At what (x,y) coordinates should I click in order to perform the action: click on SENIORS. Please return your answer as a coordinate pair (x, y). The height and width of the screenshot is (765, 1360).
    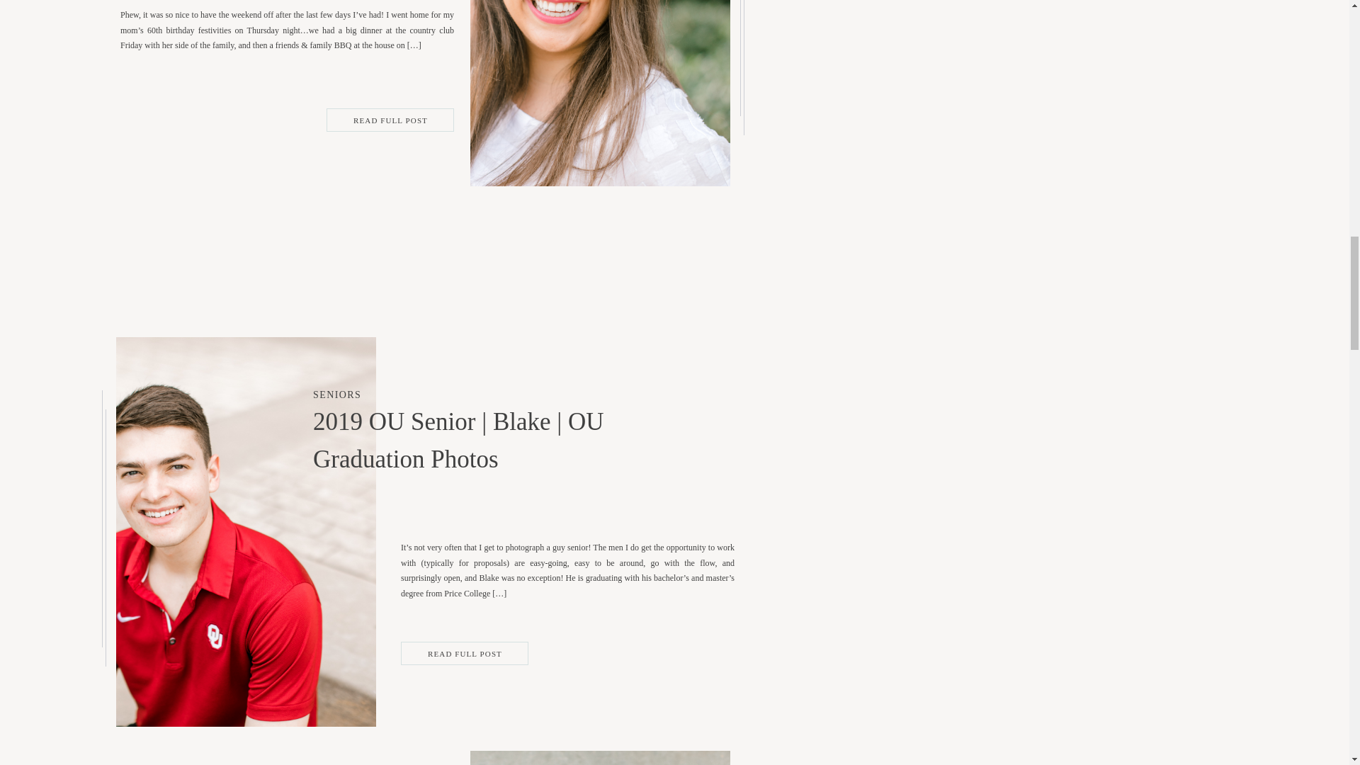
    Looking at the image, I should click on (337, 394).